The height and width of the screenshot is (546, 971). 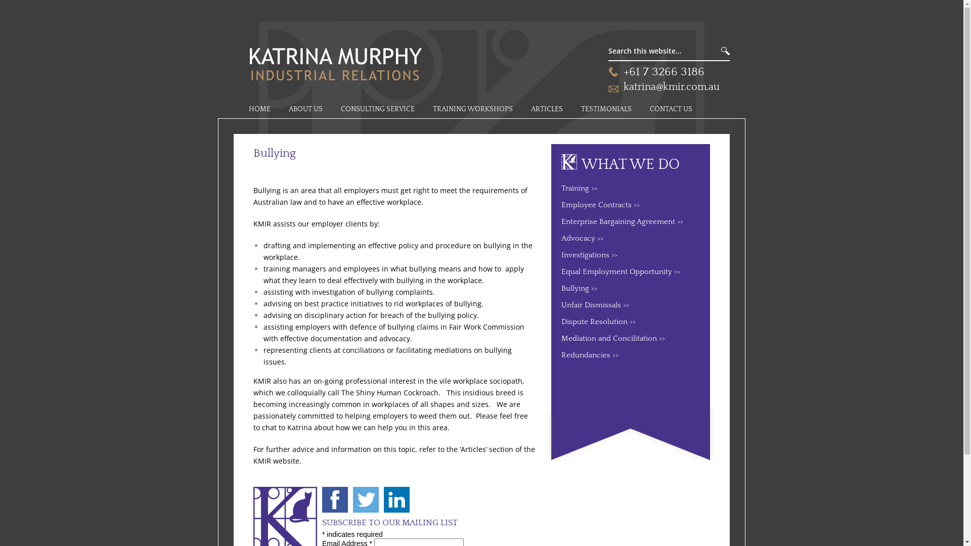 I want to click on CONTACT US, so click(x=671, y=109).